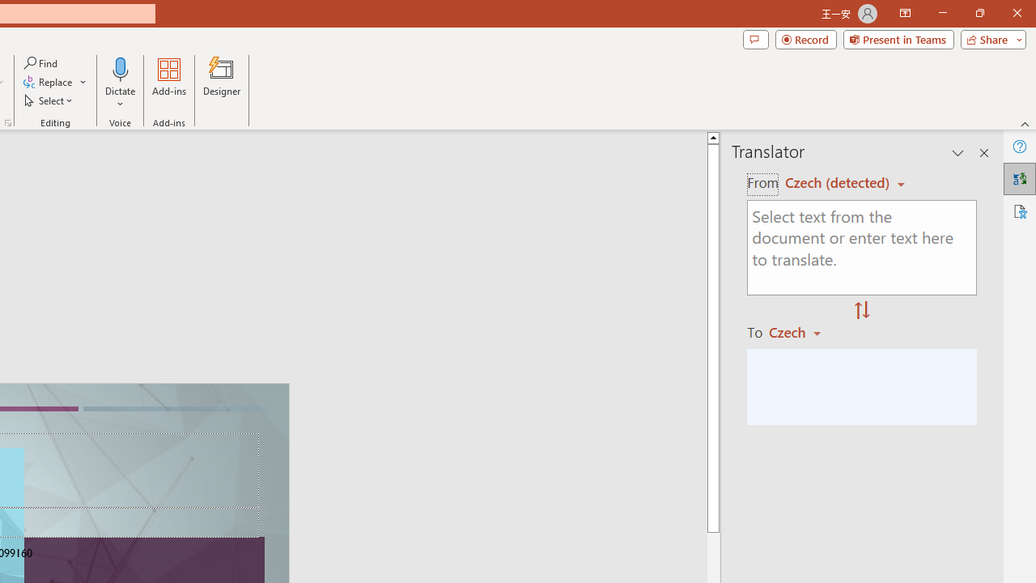  Describe the element at coordinates (839, 183) in the screenshot. I see `Czech (detected)` at that location.